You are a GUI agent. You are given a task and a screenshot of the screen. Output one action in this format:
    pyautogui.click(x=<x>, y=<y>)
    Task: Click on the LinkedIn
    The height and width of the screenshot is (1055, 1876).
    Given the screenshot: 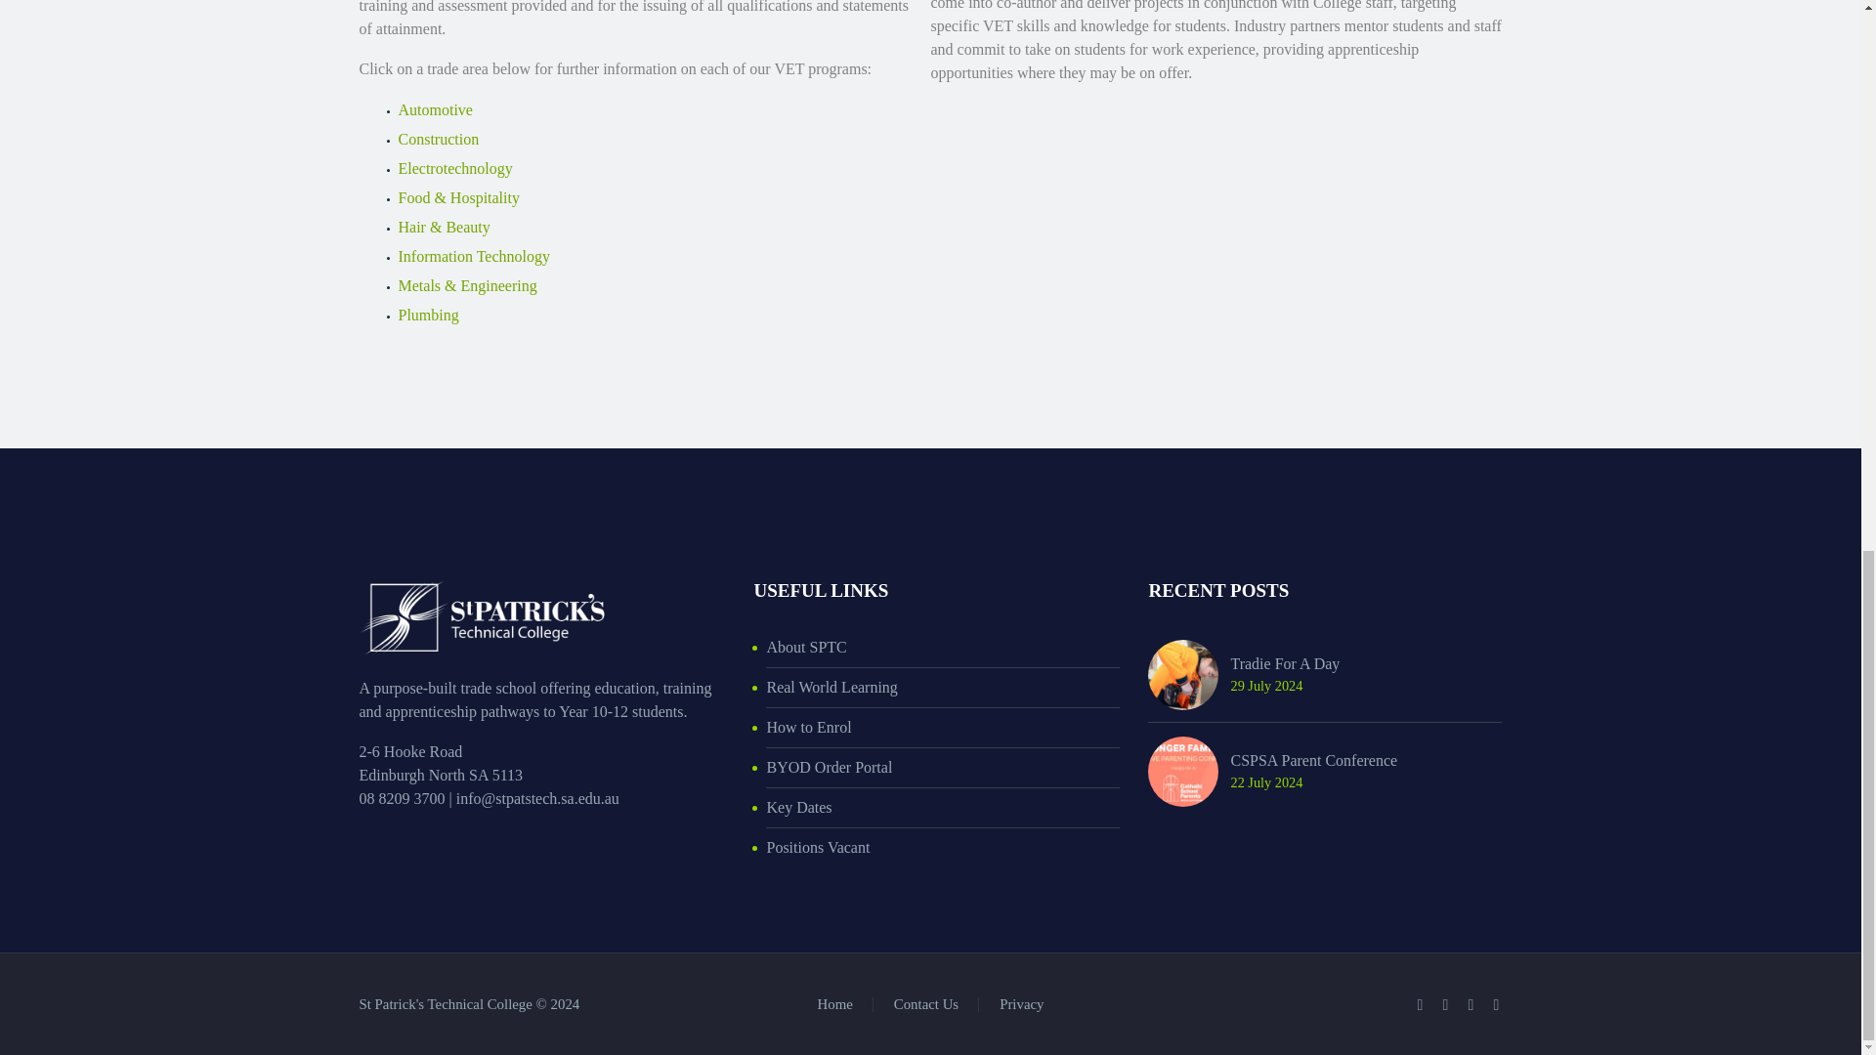 What is the action you would take?
    pyautogui.click(x=1446, y=1004)
    